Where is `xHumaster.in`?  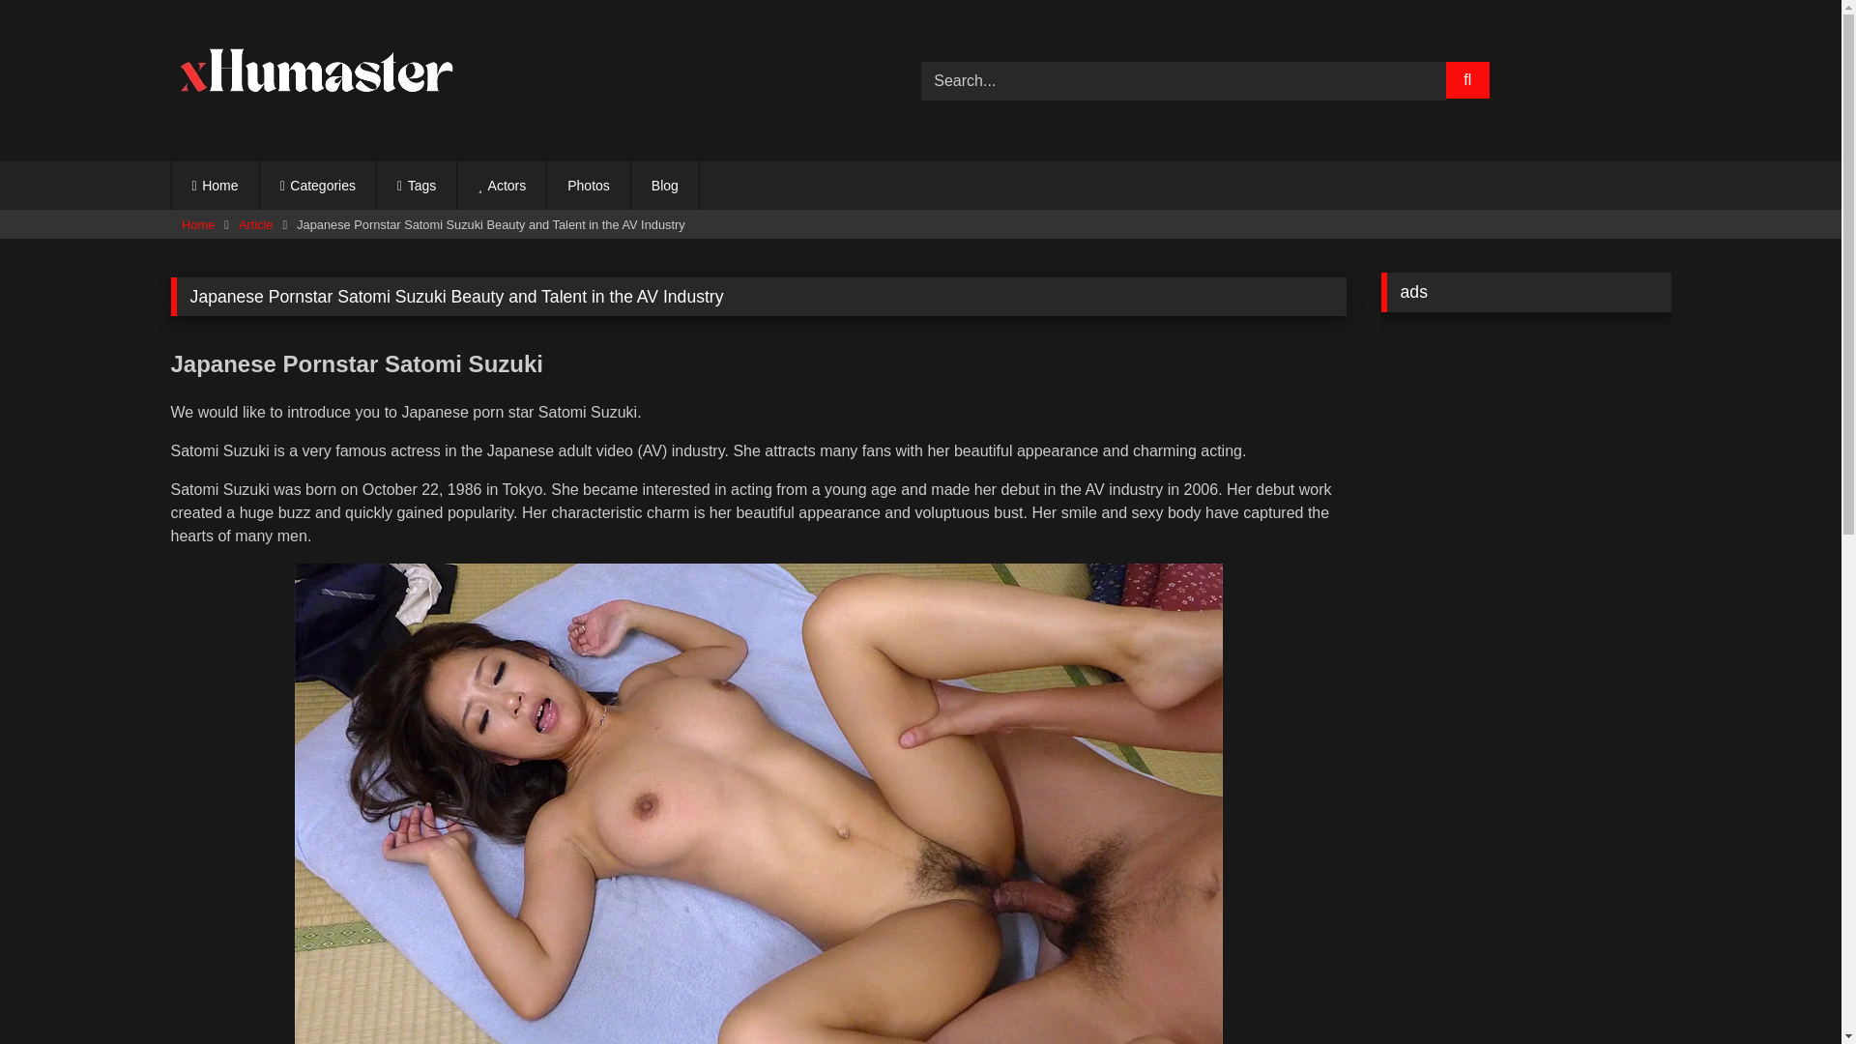 xHumaster.in is located at coordinates (315, 76).